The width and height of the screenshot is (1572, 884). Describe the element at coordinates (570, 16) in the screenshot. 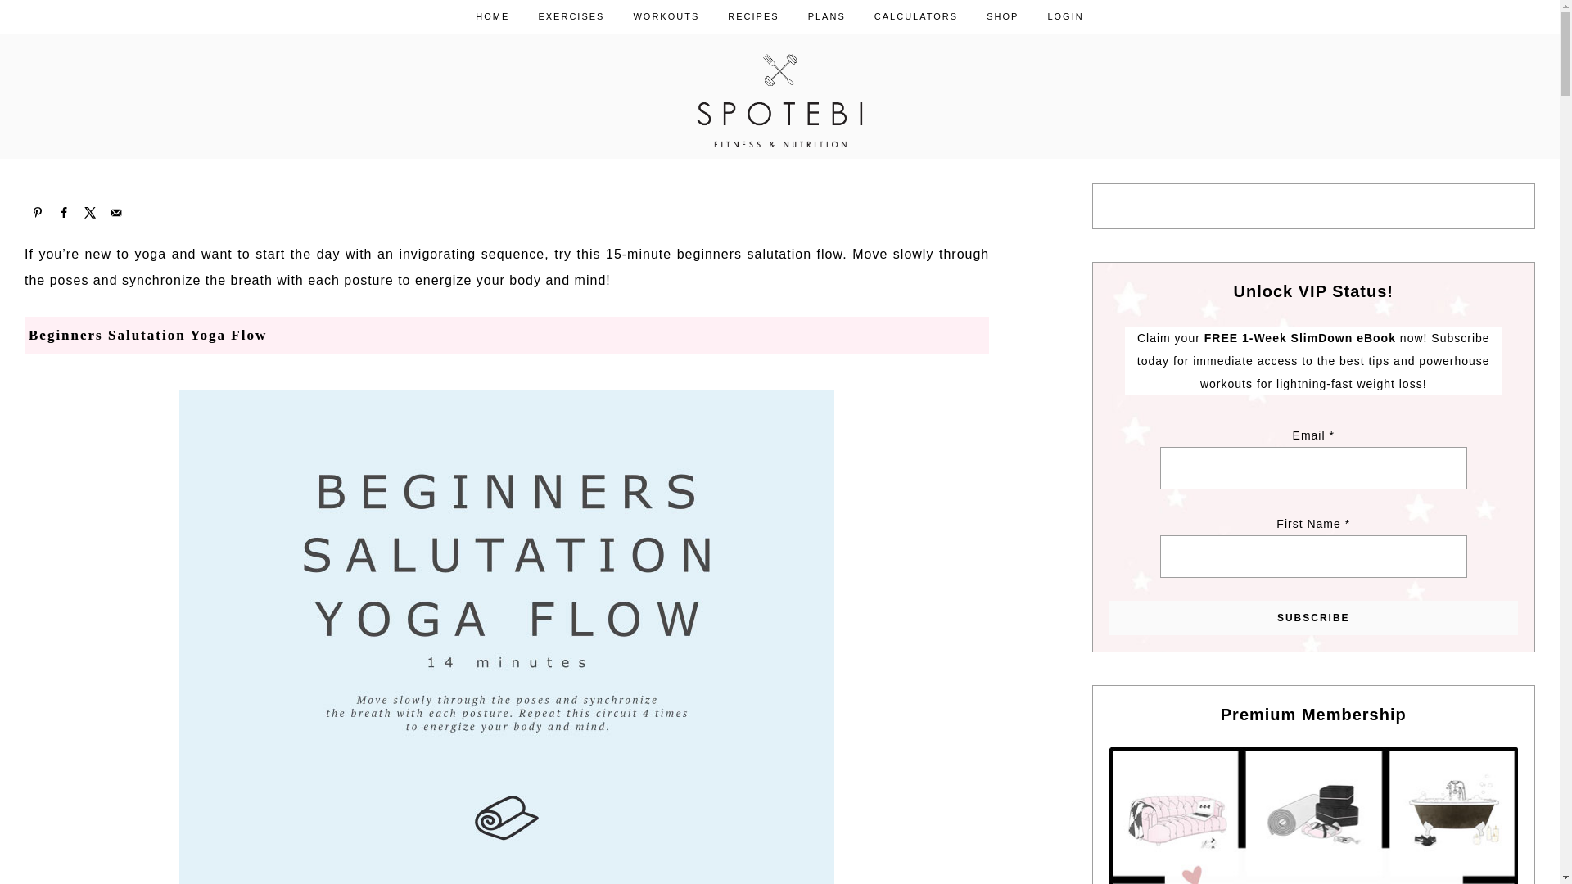

I see `EXERCISES` at that location.